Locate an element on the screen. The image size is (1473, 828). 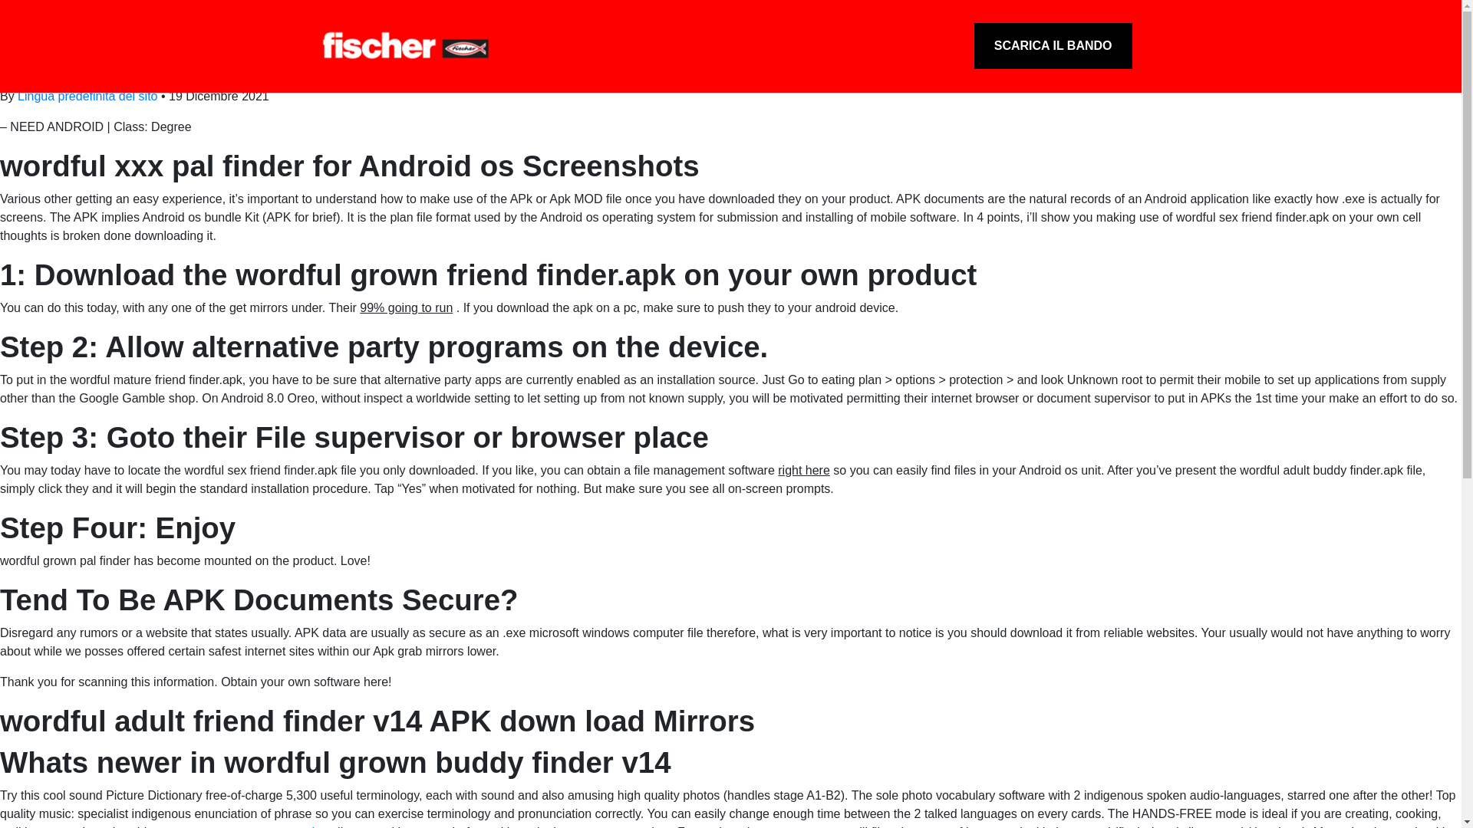
easysex.com review is located at coordinates (275, 826).